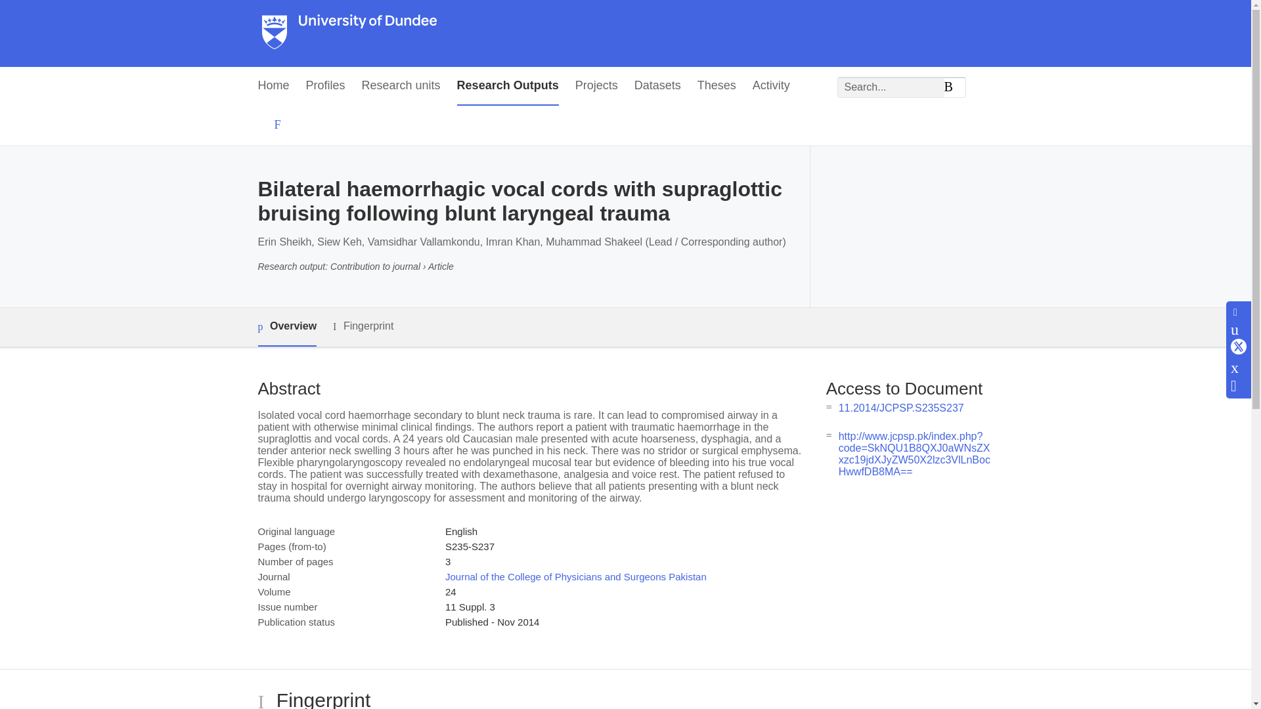 The image size is (1261, 709). What do you see at coordinates (286, 327) in the screenshot?
I see `Overview` at bounding box center [286, 327].